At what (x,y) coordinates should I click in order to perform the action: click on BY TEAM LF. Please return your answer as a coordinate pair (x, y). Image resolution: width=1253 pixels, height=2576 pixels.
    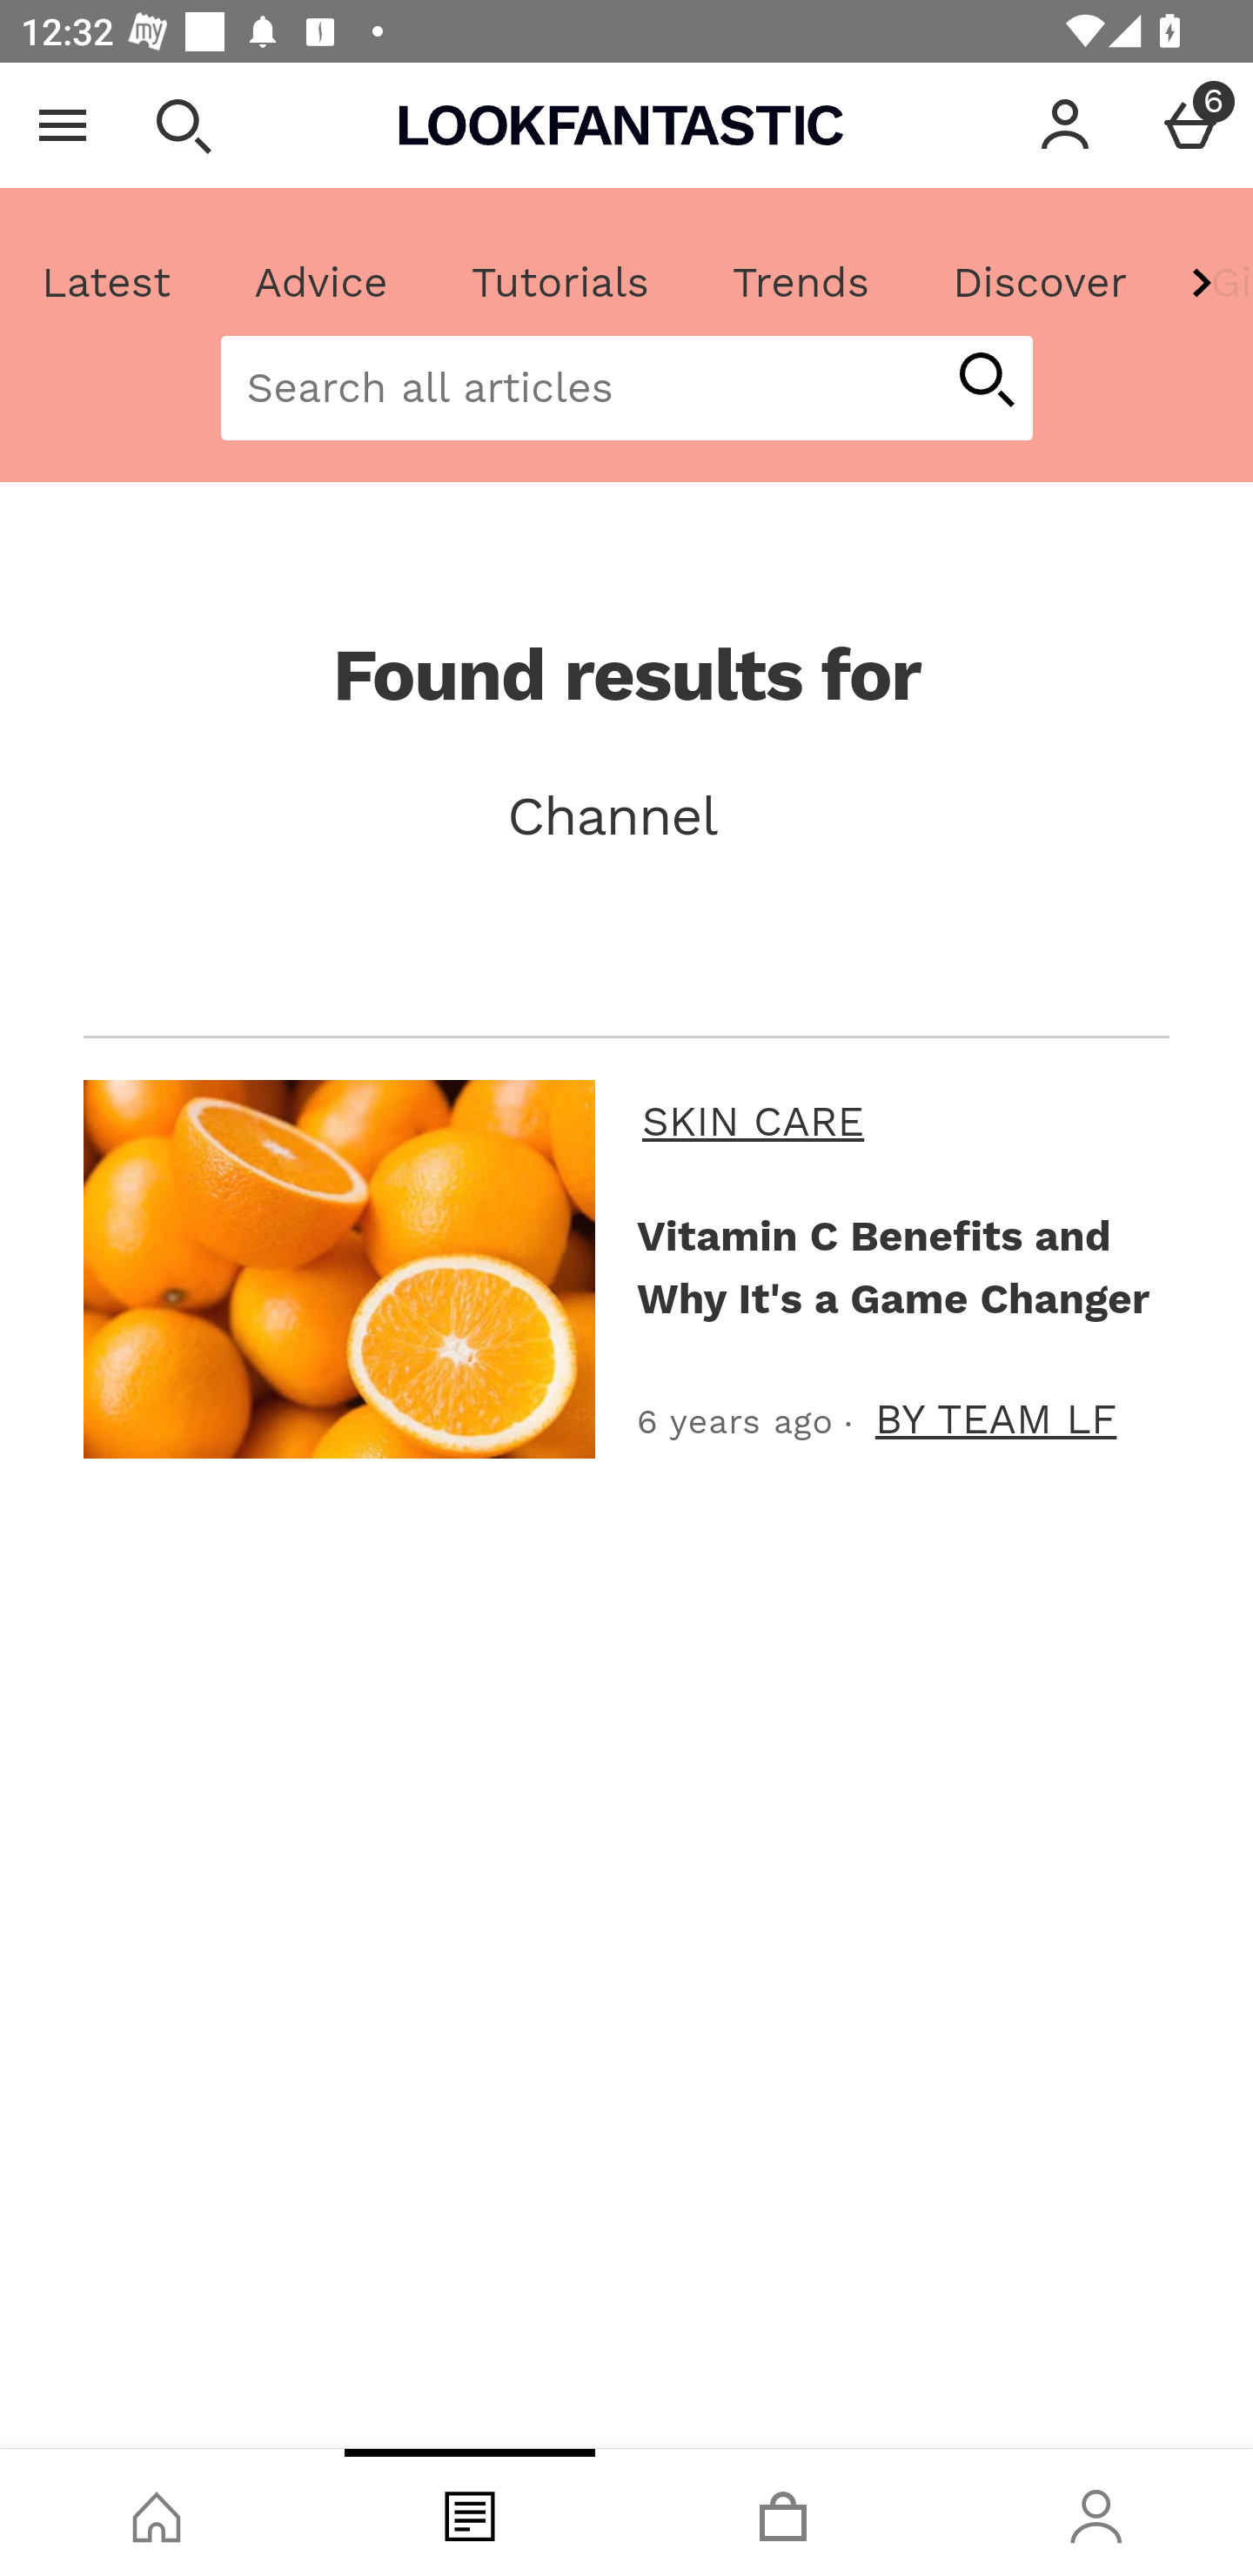
    Looking at the image, I should click on (995, 1419).